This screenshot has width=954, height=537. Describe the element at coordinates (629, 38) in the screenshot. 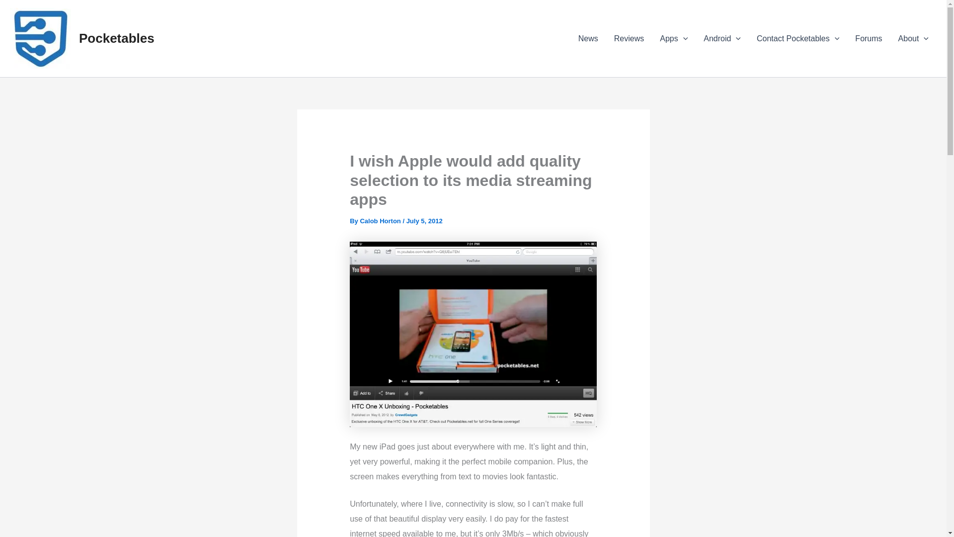

I see `Reviews` at that location.